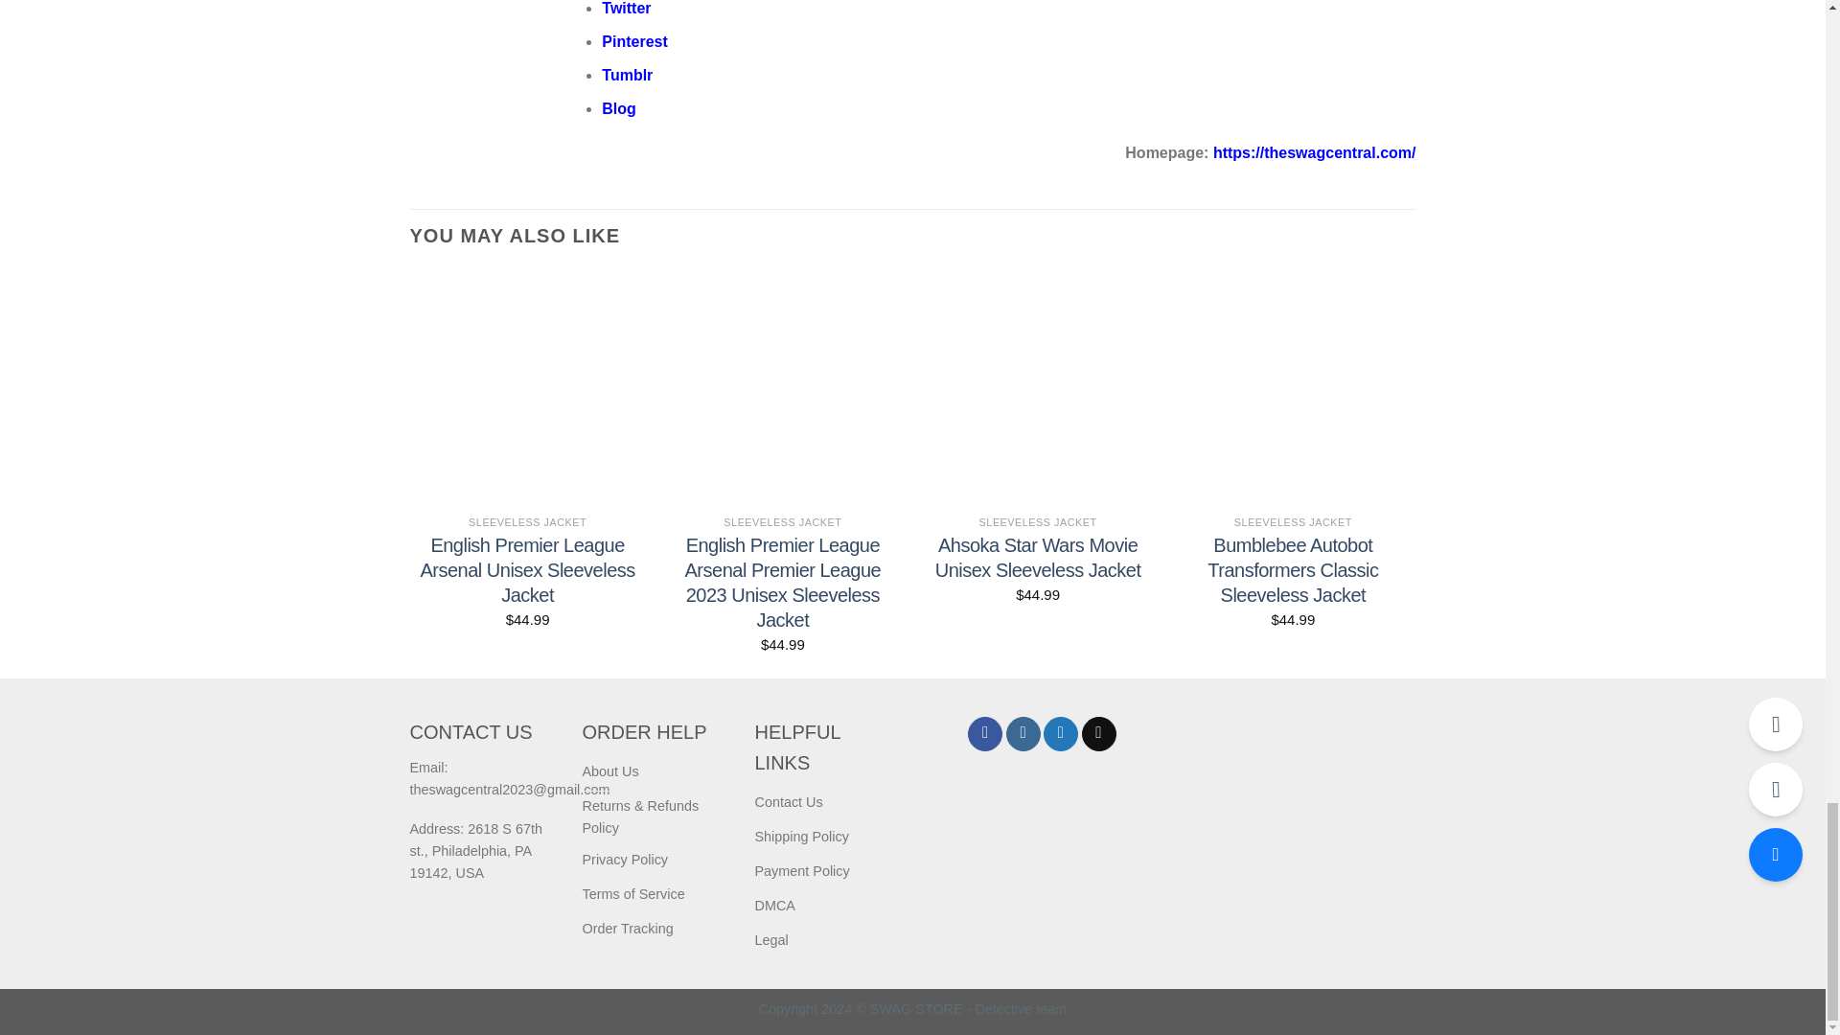 The width and height of the screenshot is (1840, 1035). What do you see at coordinates (985, 734) in the screenshot?
I see `Follow on Facebook` at bounding box center [985, 734].